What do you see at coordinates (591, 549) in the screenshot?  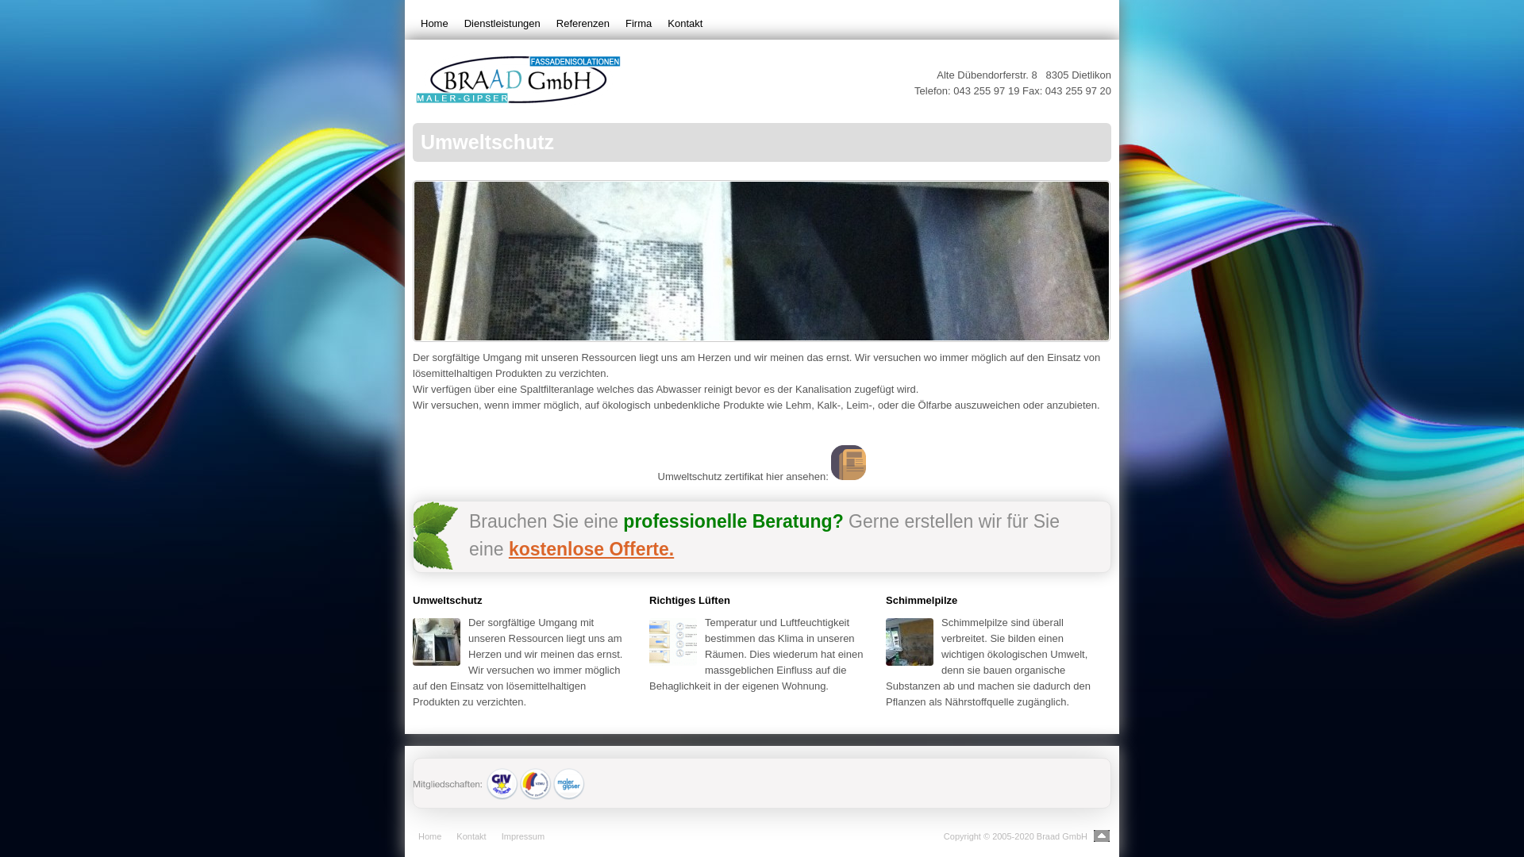 I see `kostenlose Offerte.` at bounding box center [591, 549].